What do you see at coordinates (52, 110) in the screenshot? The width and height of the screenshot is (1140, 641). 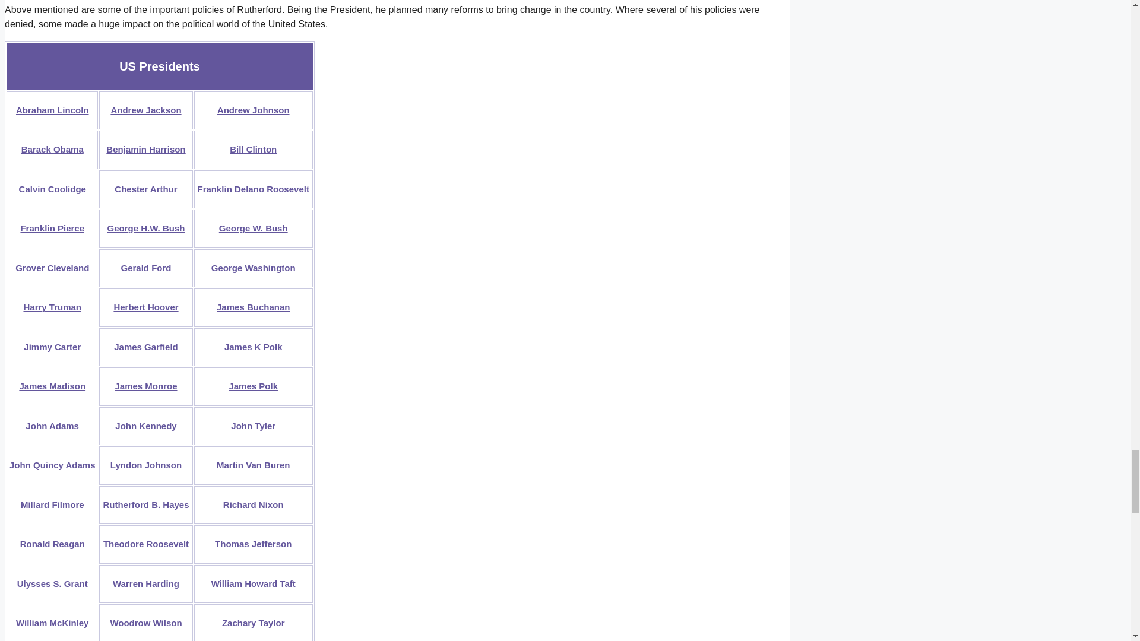 I see `Abraham Lincoln` at bounding box center [52, 110].